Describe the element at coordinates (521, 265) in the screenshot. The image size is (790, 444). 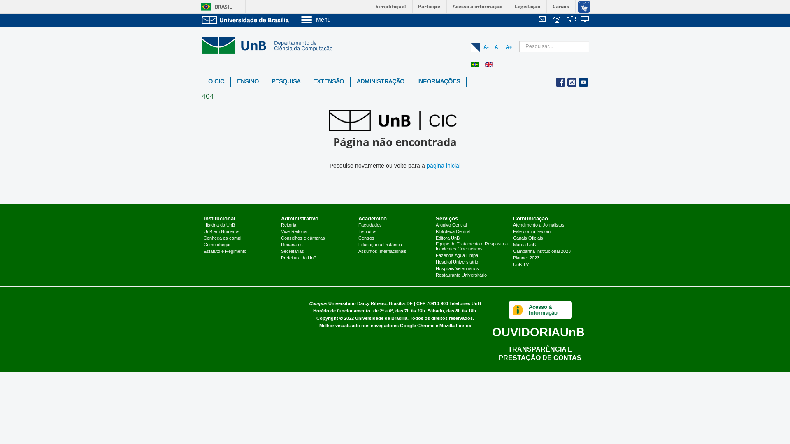
I see `UnB TV` at that location.